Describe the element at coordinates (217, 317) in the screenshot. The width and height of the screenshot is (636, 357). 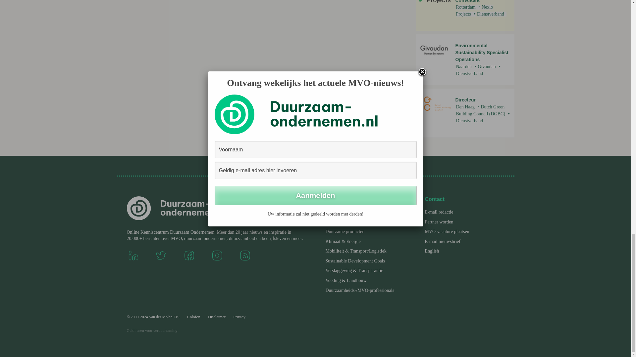
I see `Disclaimer` at that location.